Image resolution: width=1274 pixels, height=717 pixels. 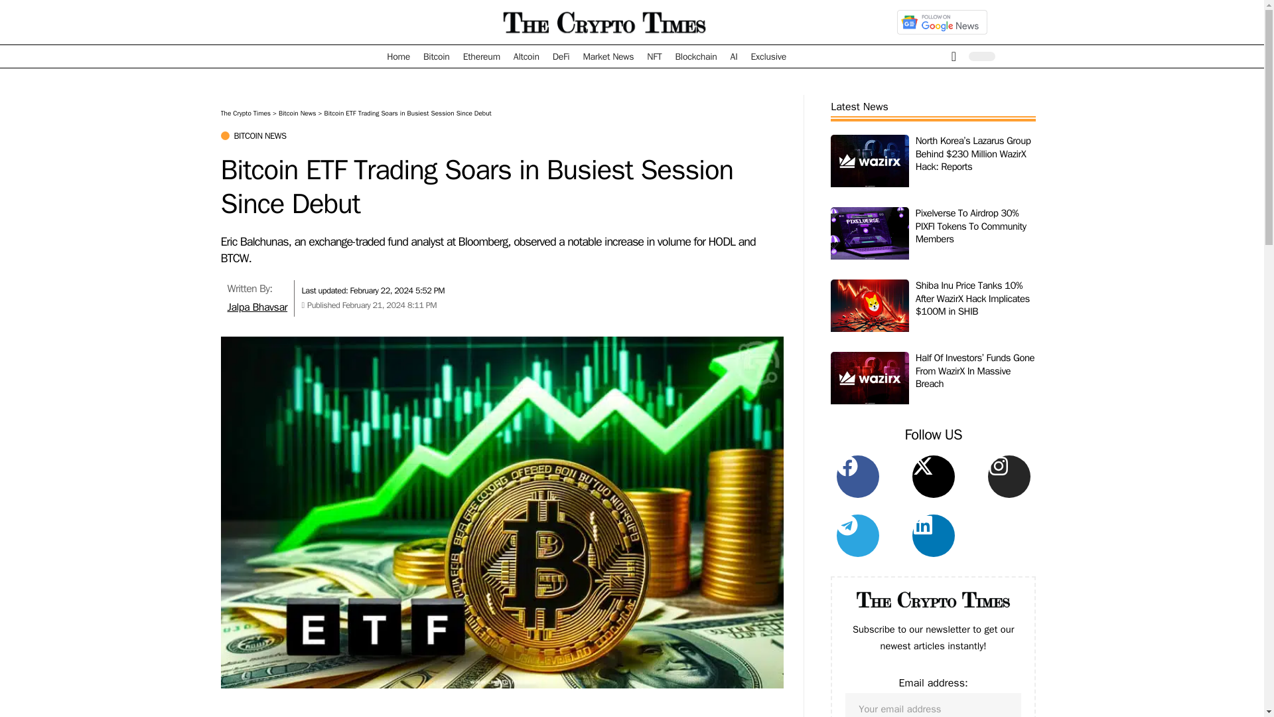 What do you see at coordinates (768, 56) in the screenshot?
I see `Exclusive` at bounding box center [768, 56].